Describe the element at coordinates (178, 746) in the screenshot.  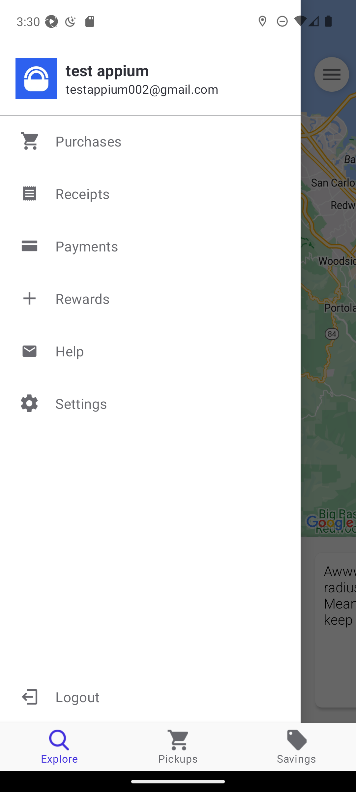
I see `Pickups` at that location.